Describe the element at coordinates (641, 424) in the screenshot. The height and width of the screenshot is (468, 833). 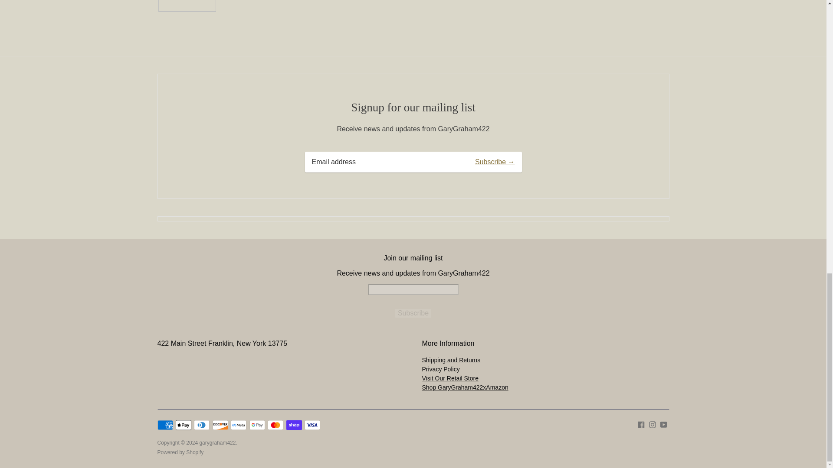
I see `garygraham422 on Facebook` at that location.